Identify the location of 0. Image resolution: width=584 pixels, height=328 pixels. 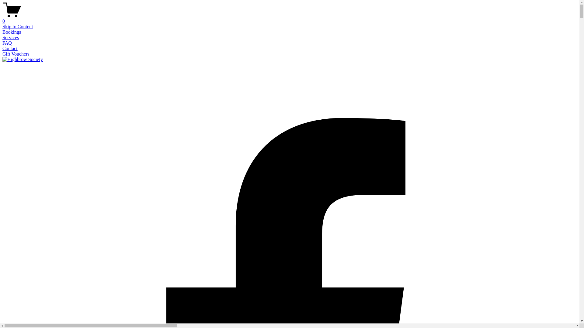
(290, 19).